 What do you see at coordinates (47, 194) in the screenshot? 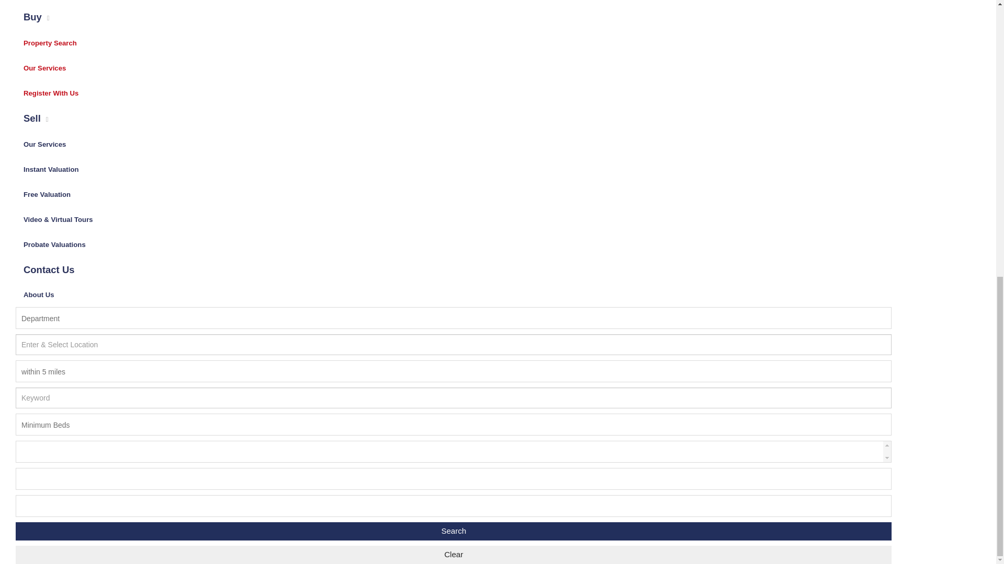
I see `Free Valuation` at bounding box center [47, 194].